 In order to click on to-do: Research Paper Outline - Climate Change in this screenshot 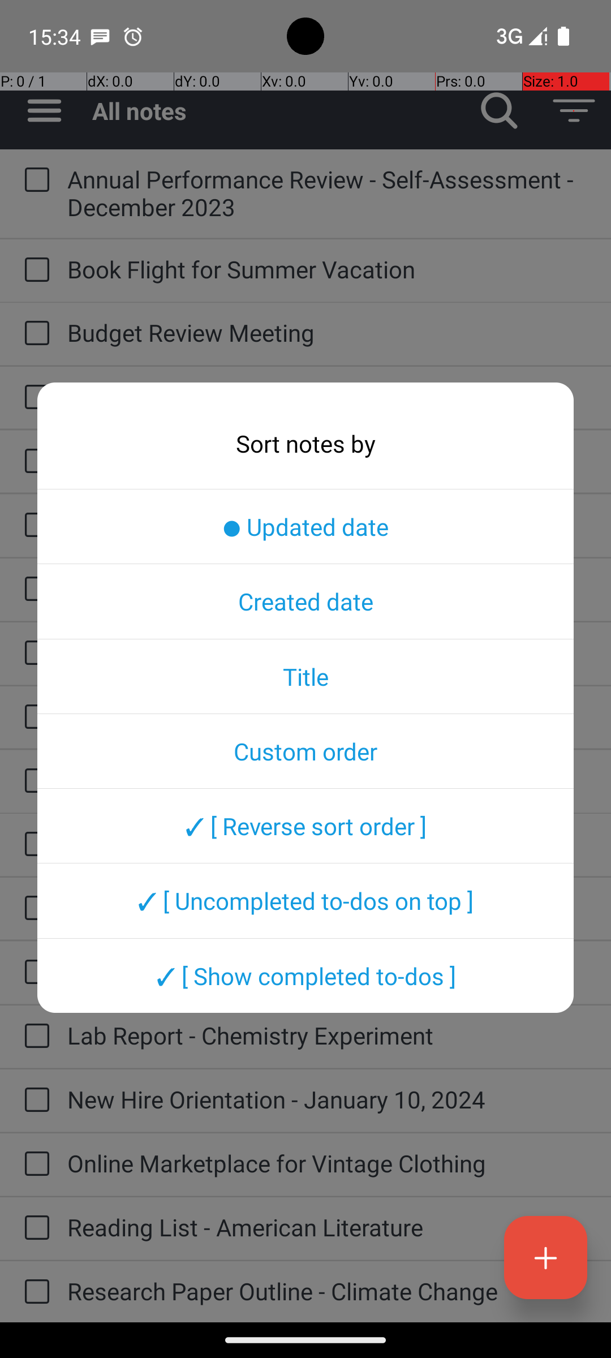, I will do `click(34, 1292)`.